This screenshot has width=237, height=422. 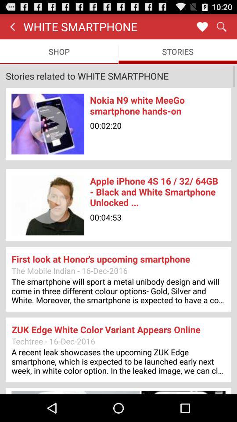 I want to click on turn on icon above stories, so click(x=202, y=26).